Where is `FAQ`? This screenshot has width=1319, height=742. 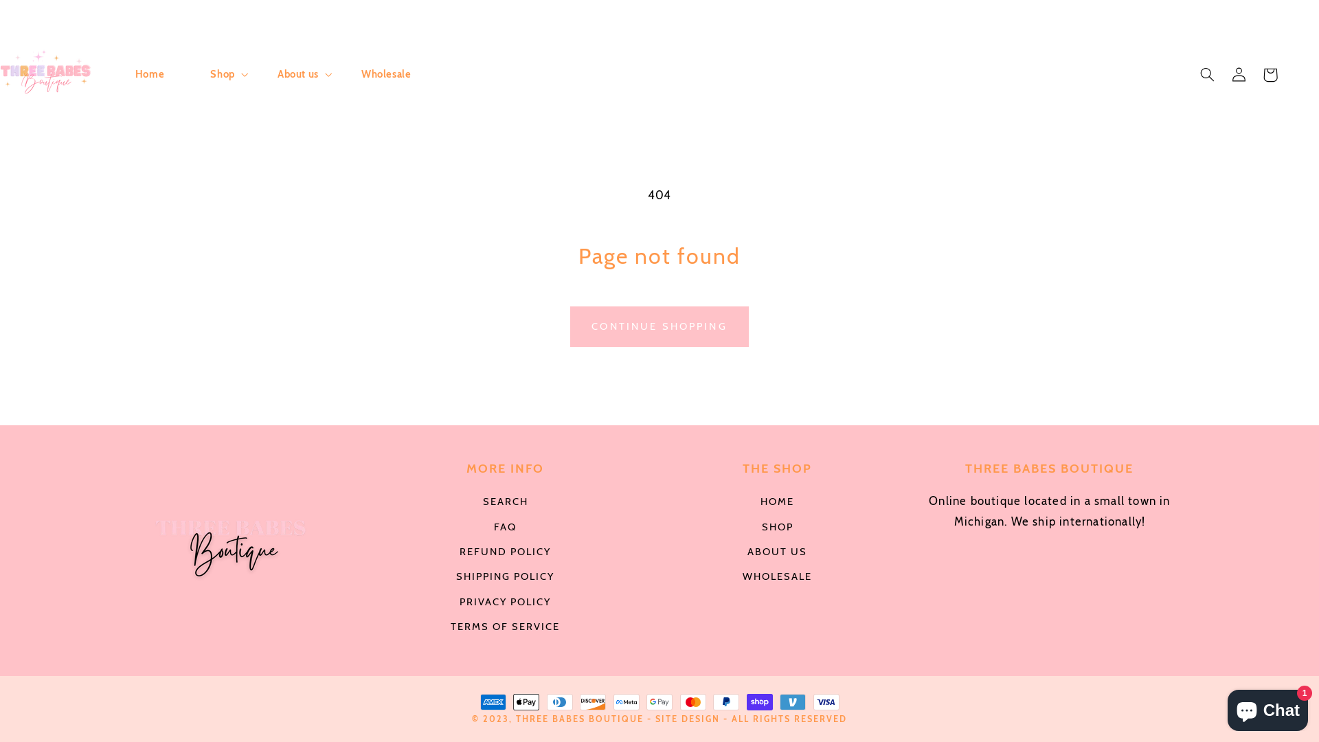 FAQ is located at coordinates (506, 527).